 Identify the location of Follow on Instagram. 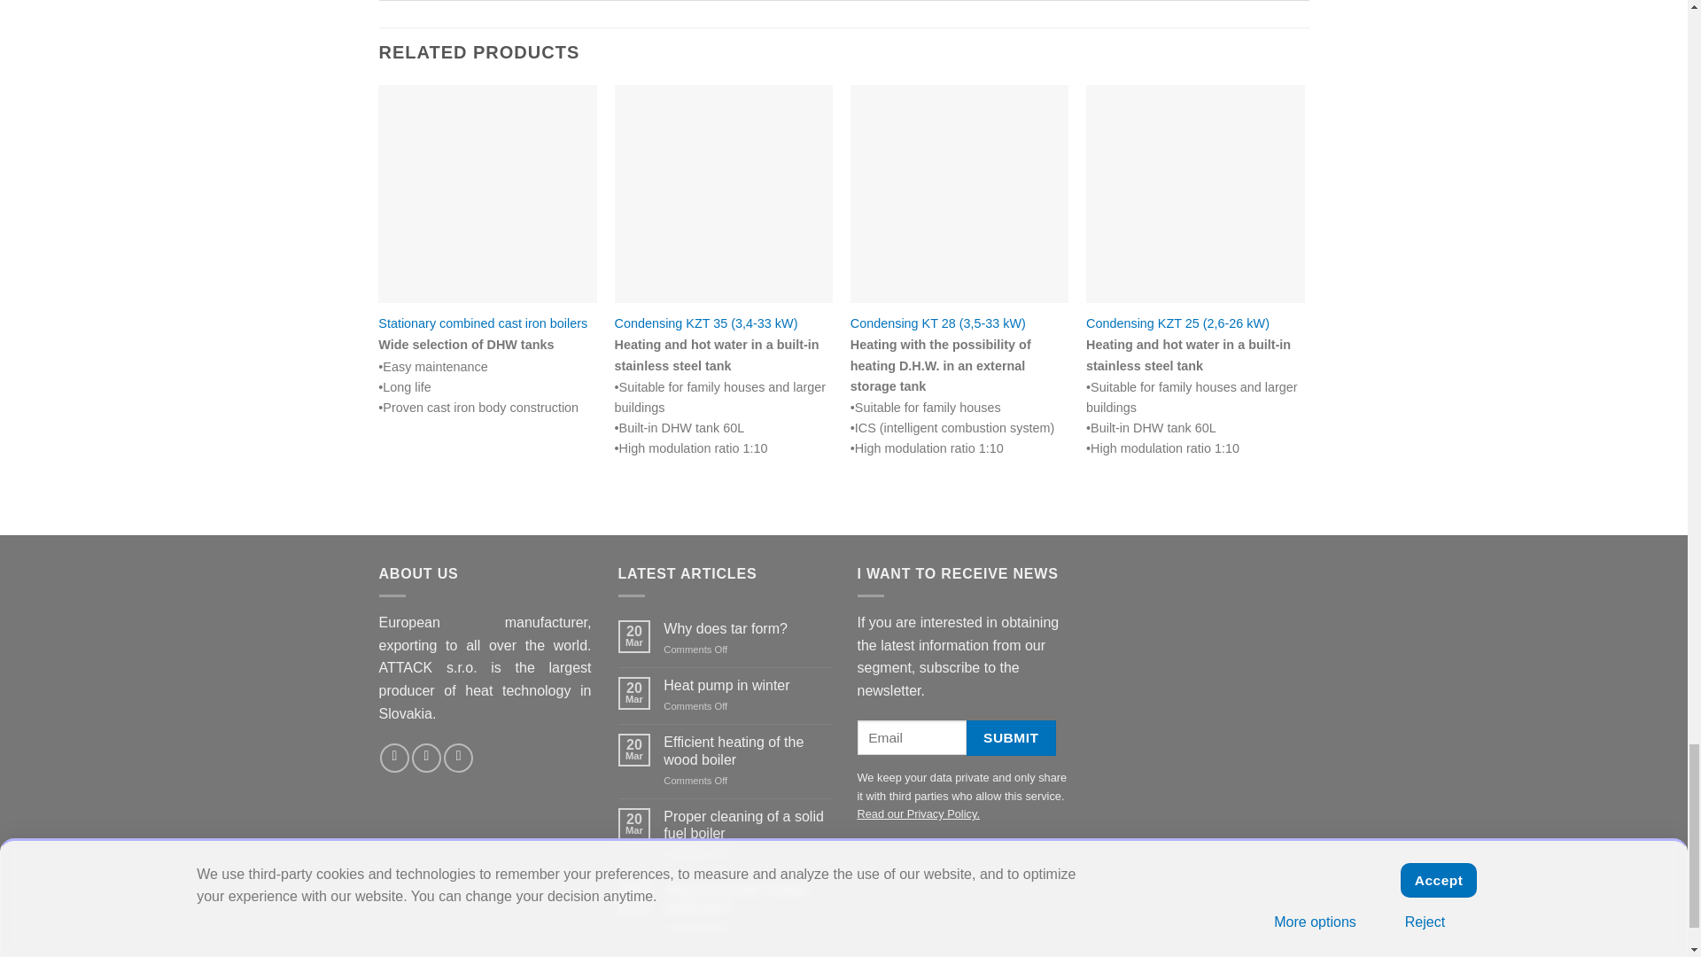
(425, 758).